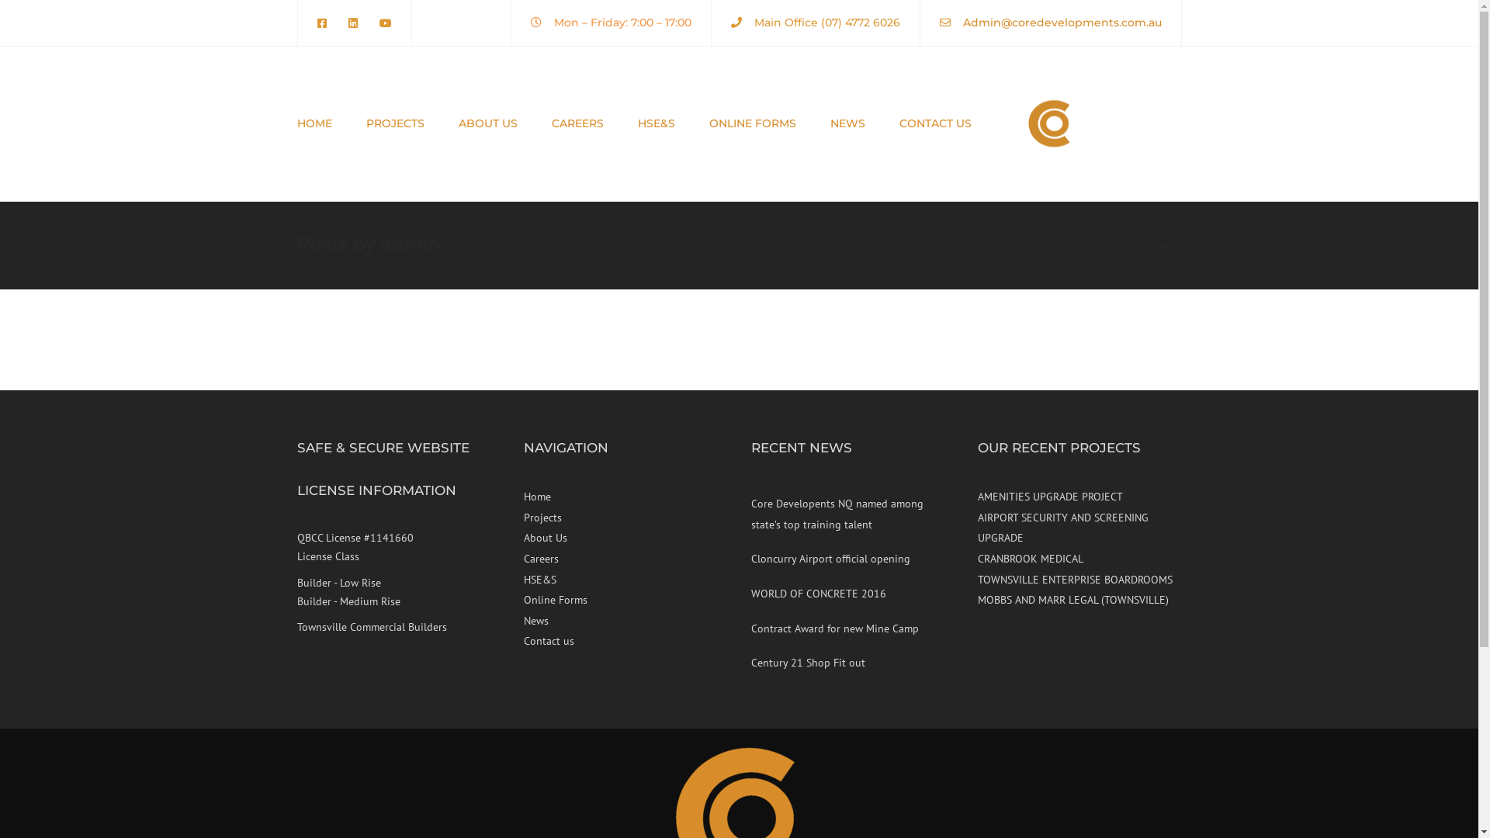  Describe the element at coordinates (847, 124) in the screenshot. I see `NEWS` at that location.